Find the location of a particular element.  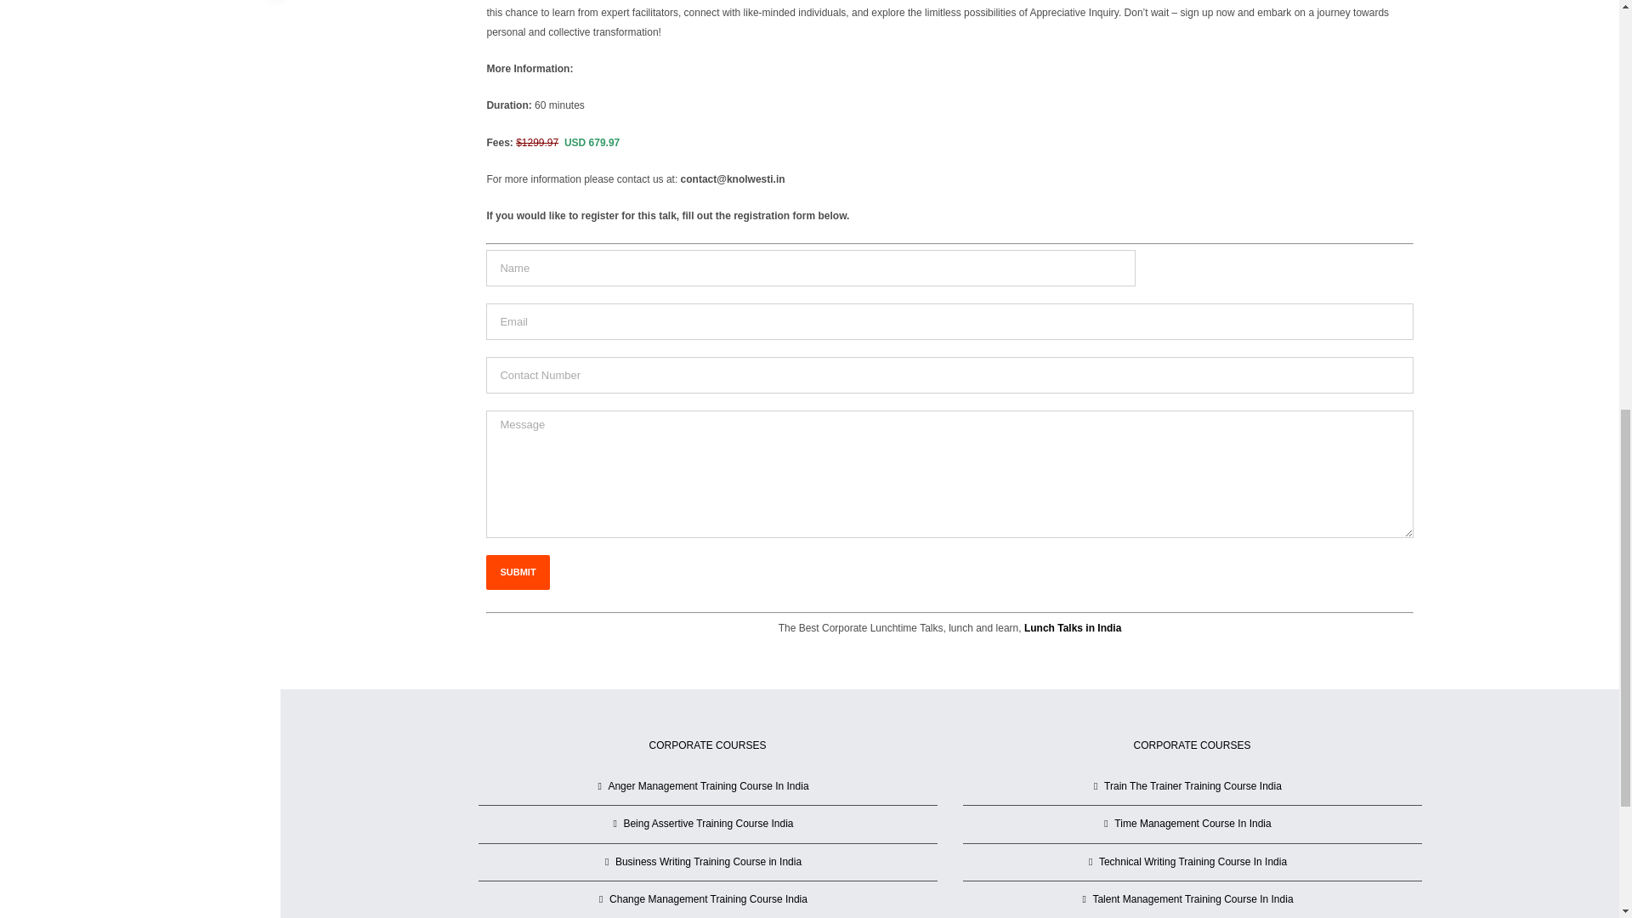

Technical Writing Training Course In India is located at coordinates (1193, 862).